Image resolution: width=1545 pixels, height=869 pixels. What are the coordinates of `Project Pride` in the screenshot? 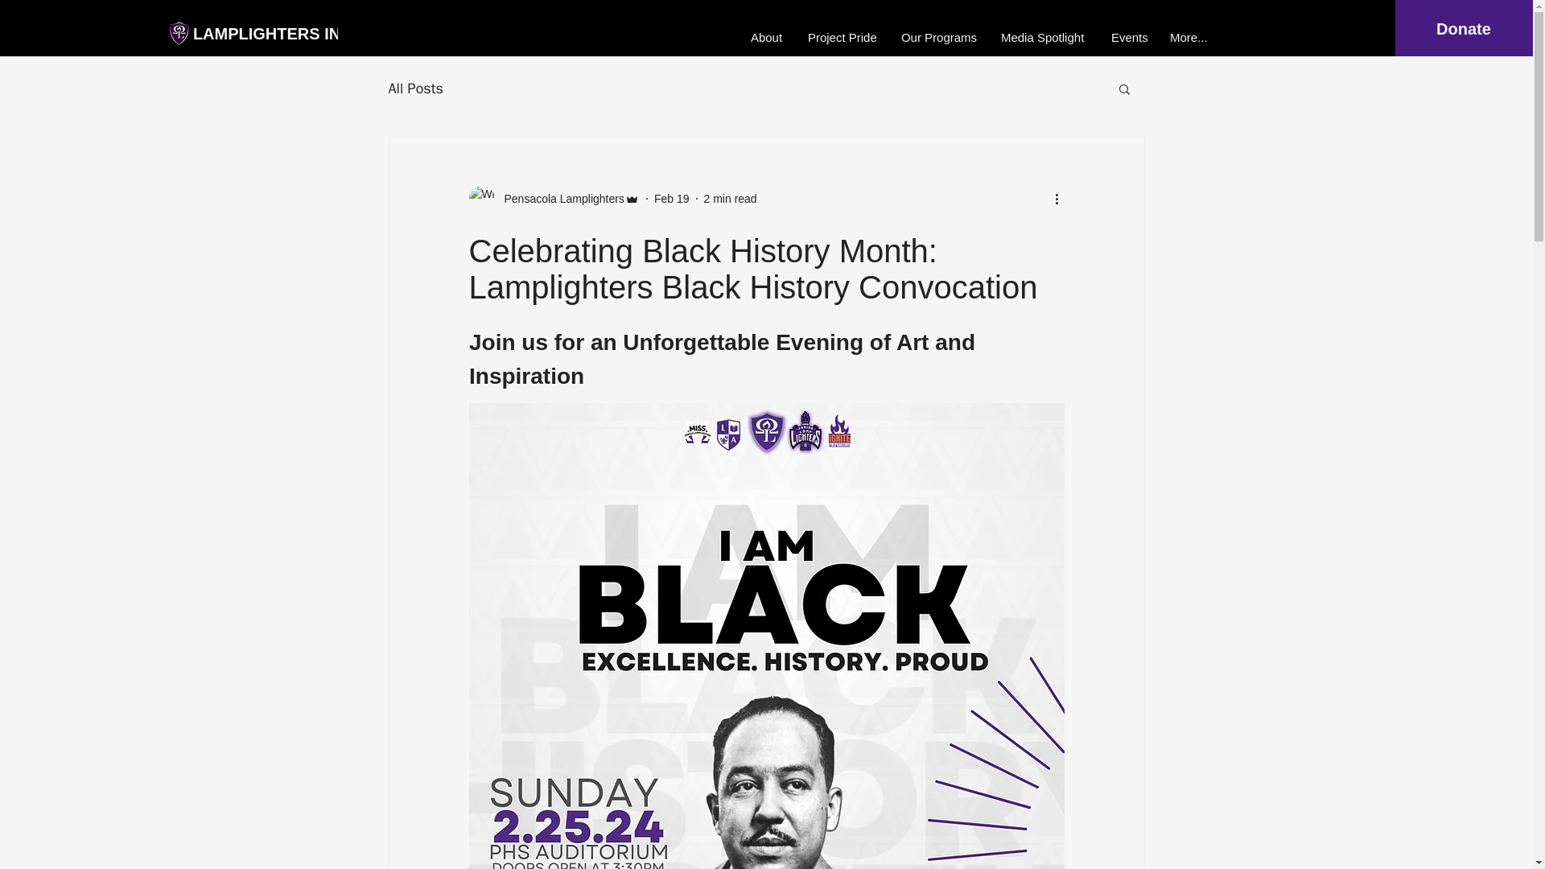 It's located at (842, 37).